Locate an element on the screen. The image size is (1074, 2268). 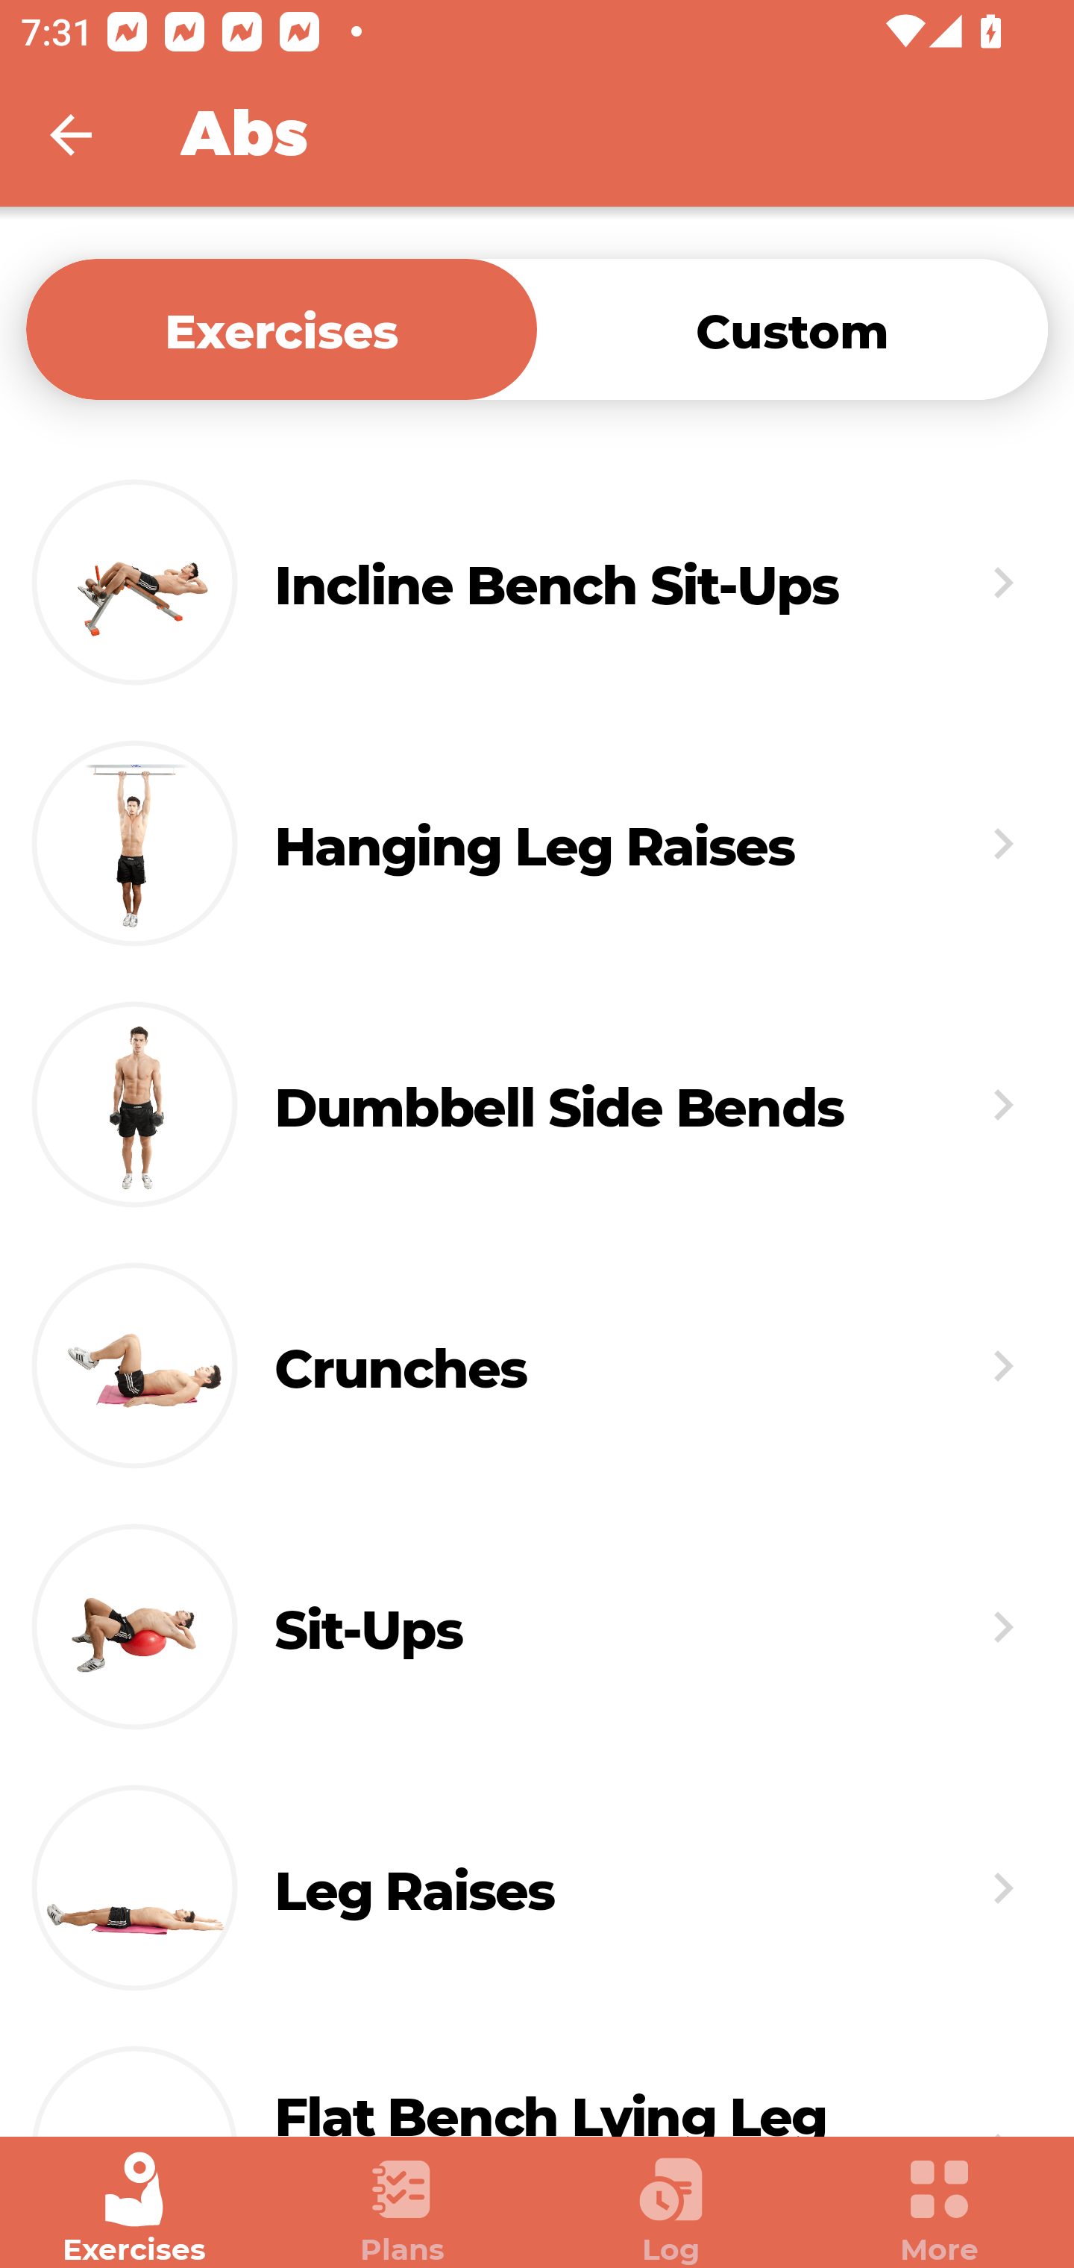
Back is located at coordinates (89, 134).